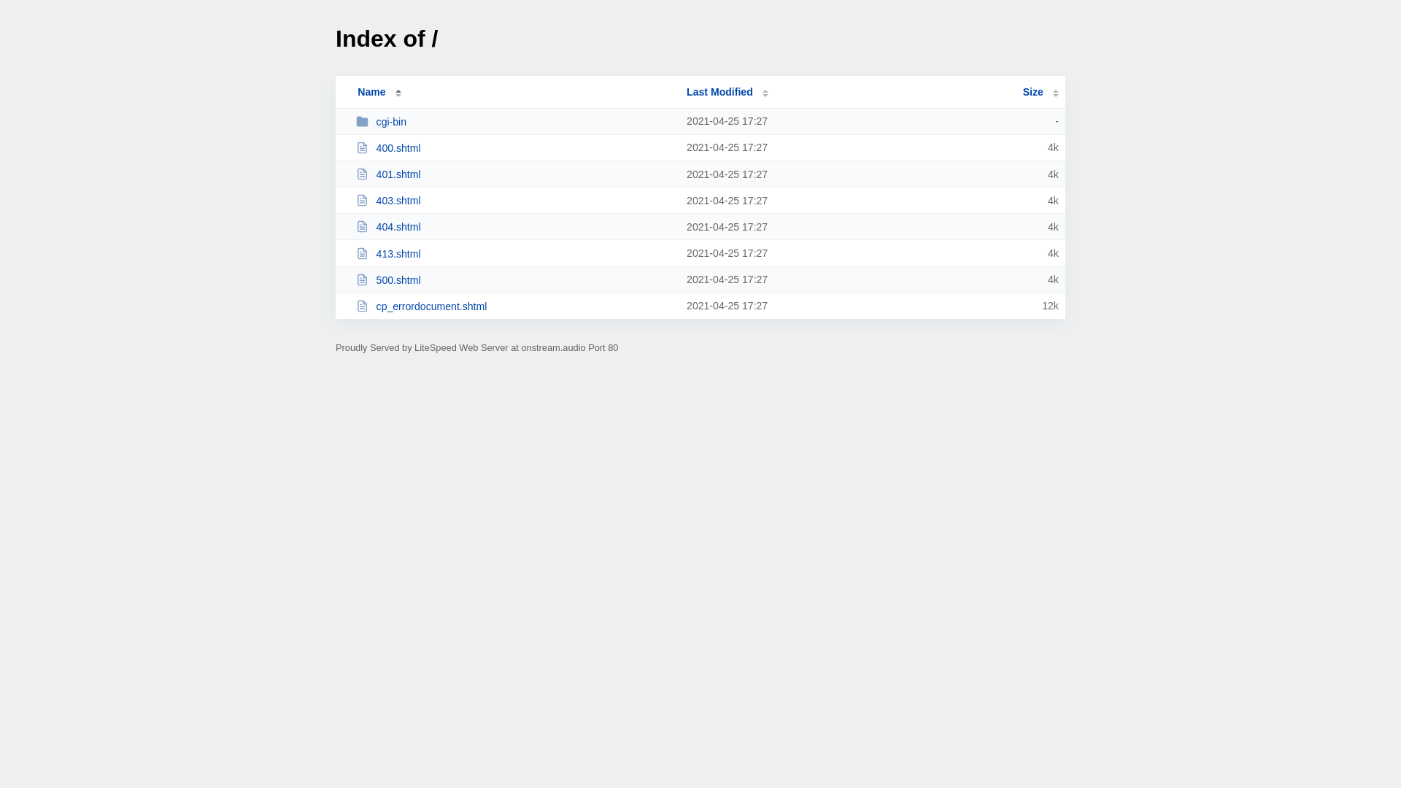 Image resolution: width=1401 pixels, height=788 pixels. I want to click on 401.shtml, so click(515, 174).